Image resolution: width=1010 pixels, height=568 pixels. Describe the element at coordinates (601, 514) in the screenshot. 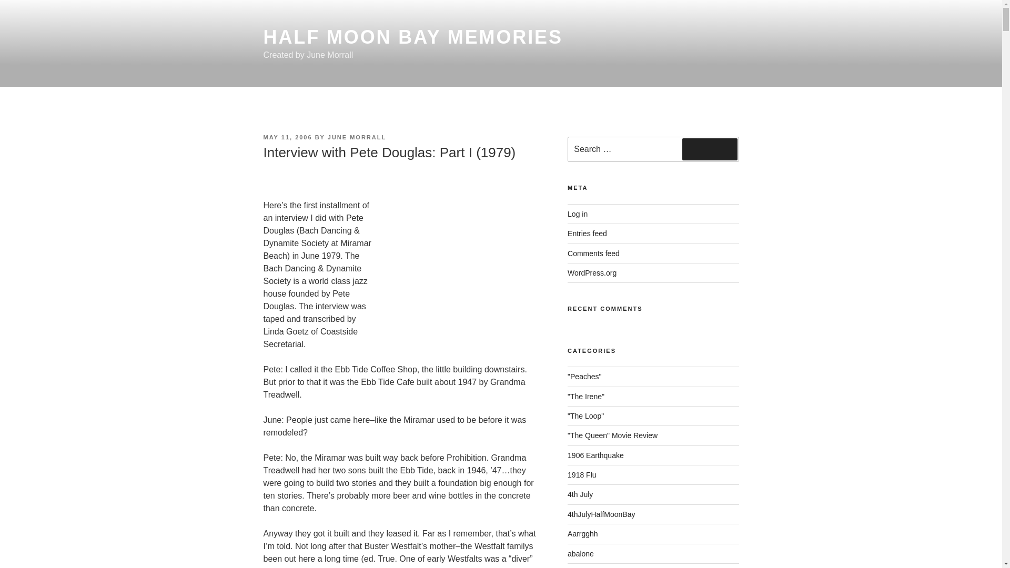

I see `4thJulyHalfMoonBay` at that location.